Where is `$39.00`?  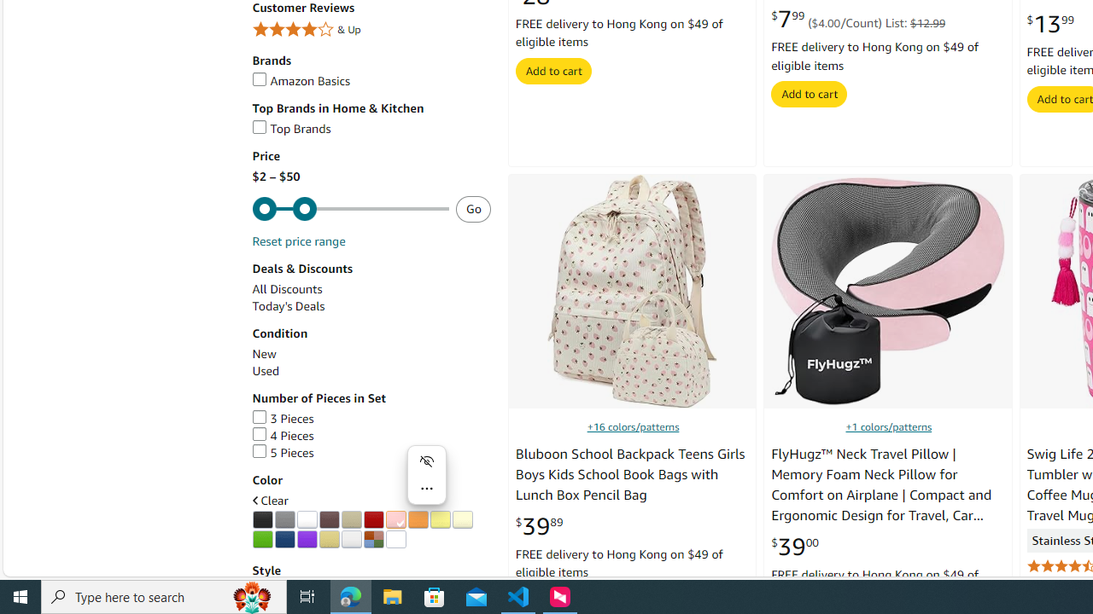
$39.00 is located at coordinates (794, 546).